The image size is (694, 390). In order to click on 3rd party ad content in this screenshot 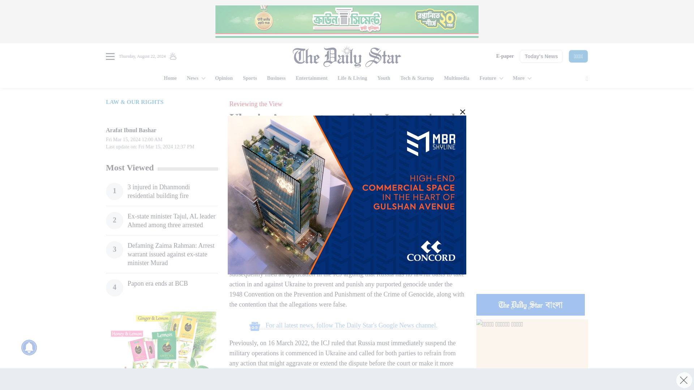, I will do `click(532, 241)`.